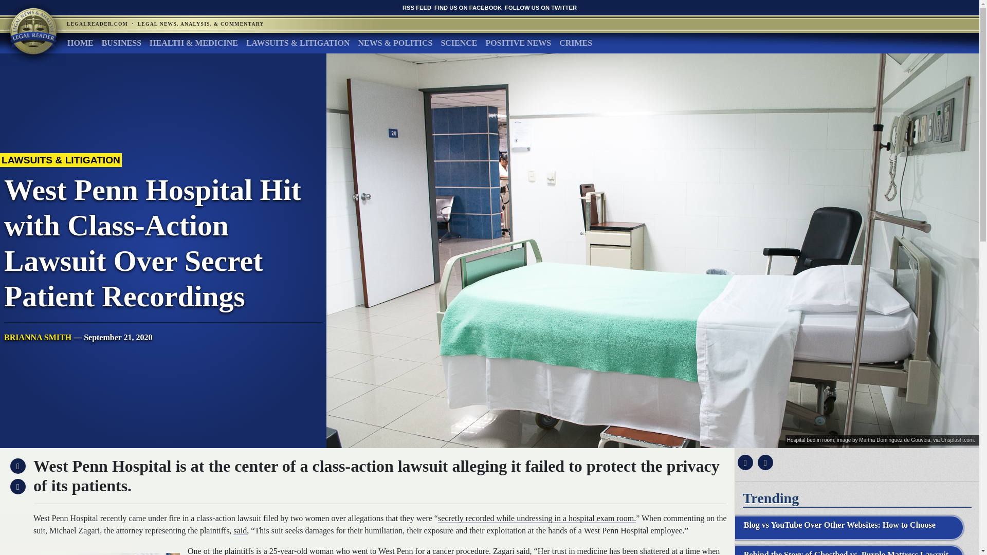  I want to click on secretly recorded while undressing in a hospital exam room., so click(537, 518).